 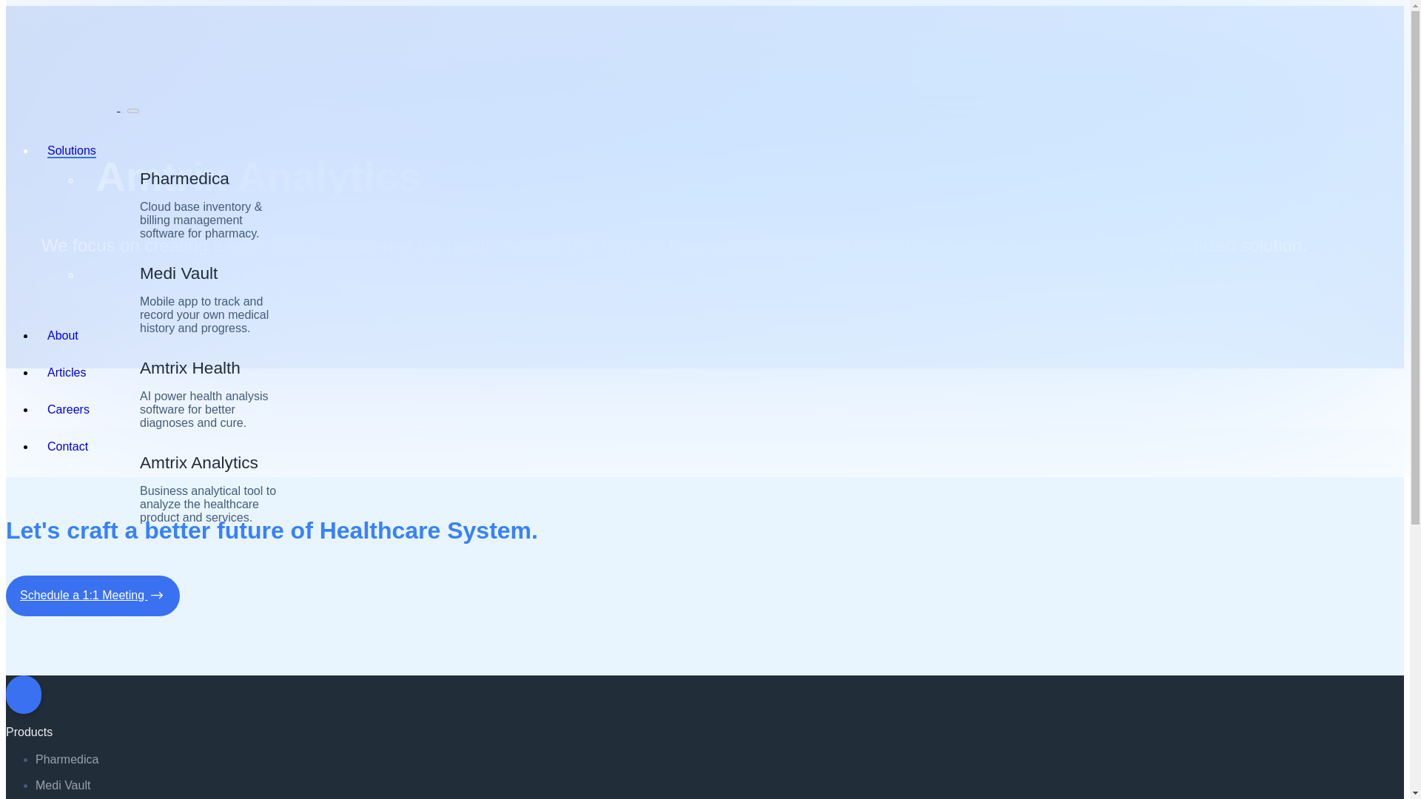 What do you see at coordinates (66, 371) in the screenshot?
I see `Articles` at bounding box center [66, 371].